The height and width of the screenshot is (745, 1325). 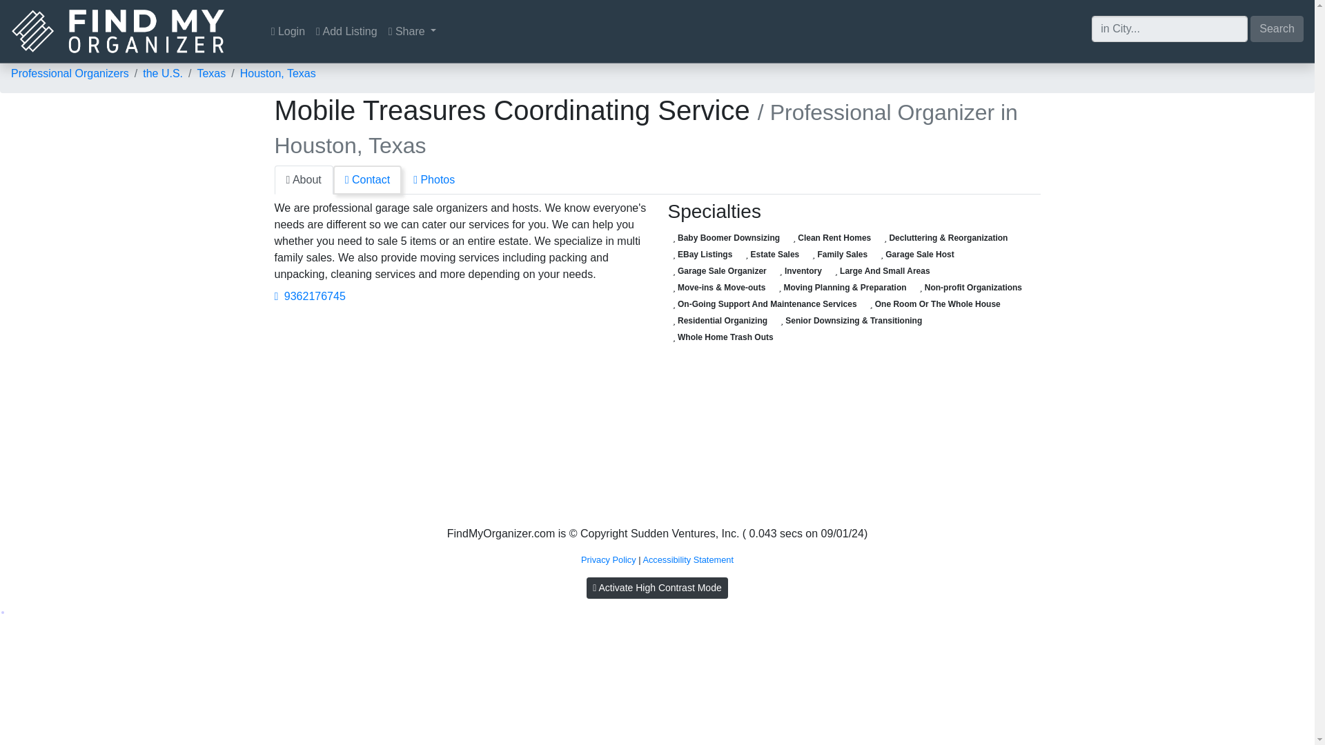 What do you see at coordinates (288, 31) in the screenshot?
I see `Login` at bounding box center [288, 31].